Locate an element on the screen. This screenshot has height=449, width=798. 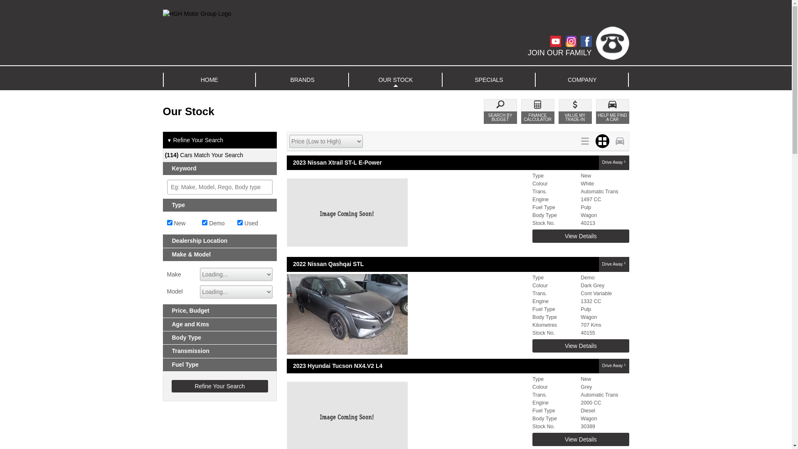
Drive Away 1 is located at coordinates (614, 366).